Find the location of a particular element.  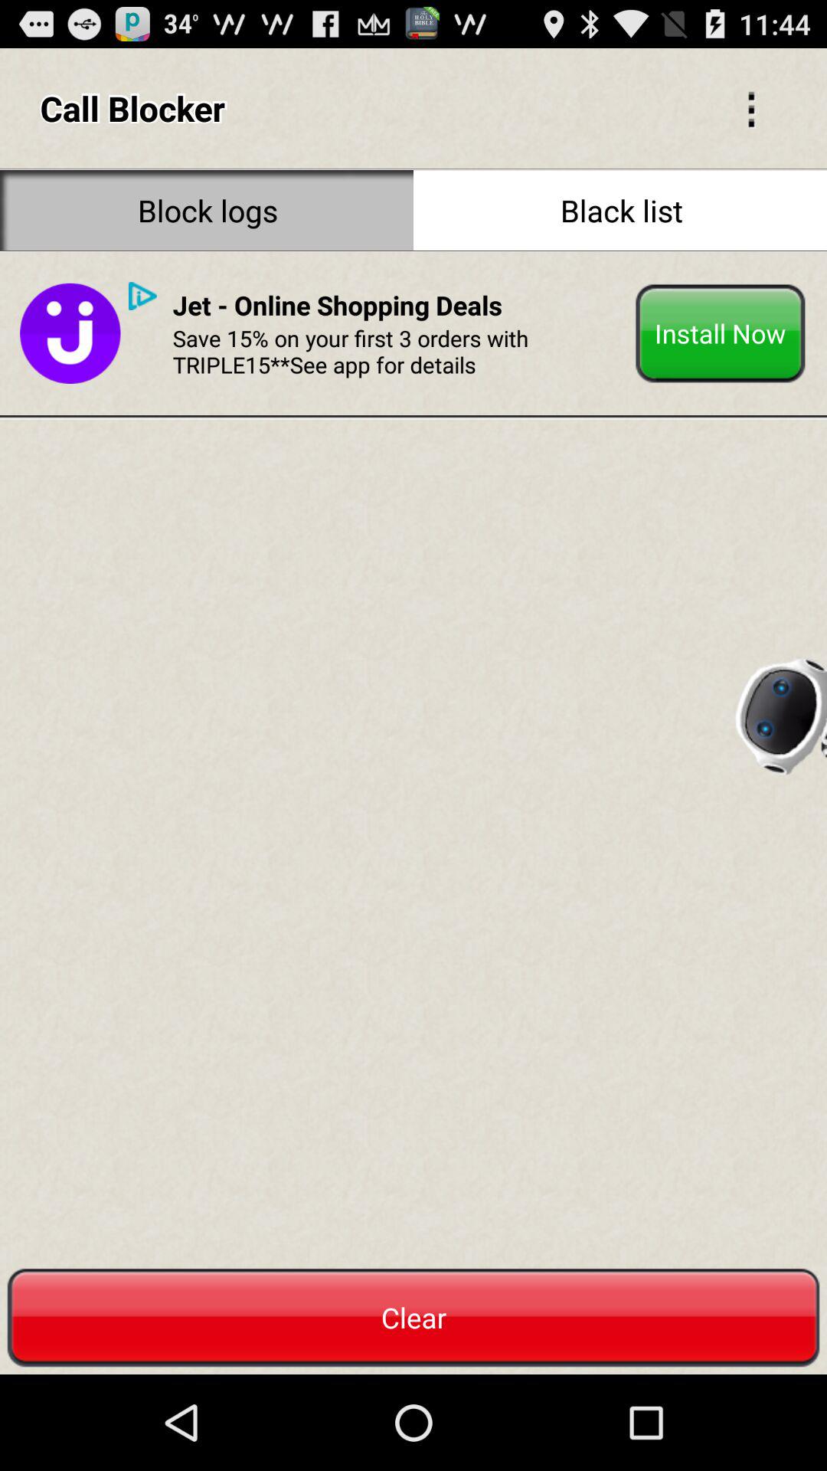

select the button next to install now icon is located at coordinates (337, 305).